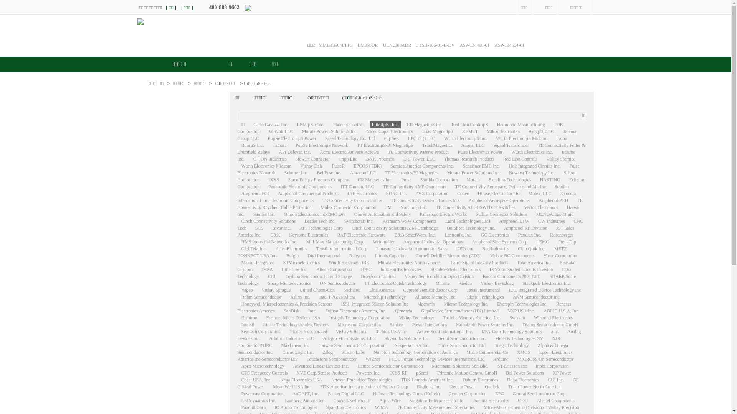 The width and height of the screenshot is (737, 414). Describe the element at coordinates (499, 200) in the screenshot. I see `Amphenol Aerospace Operations` at that location.